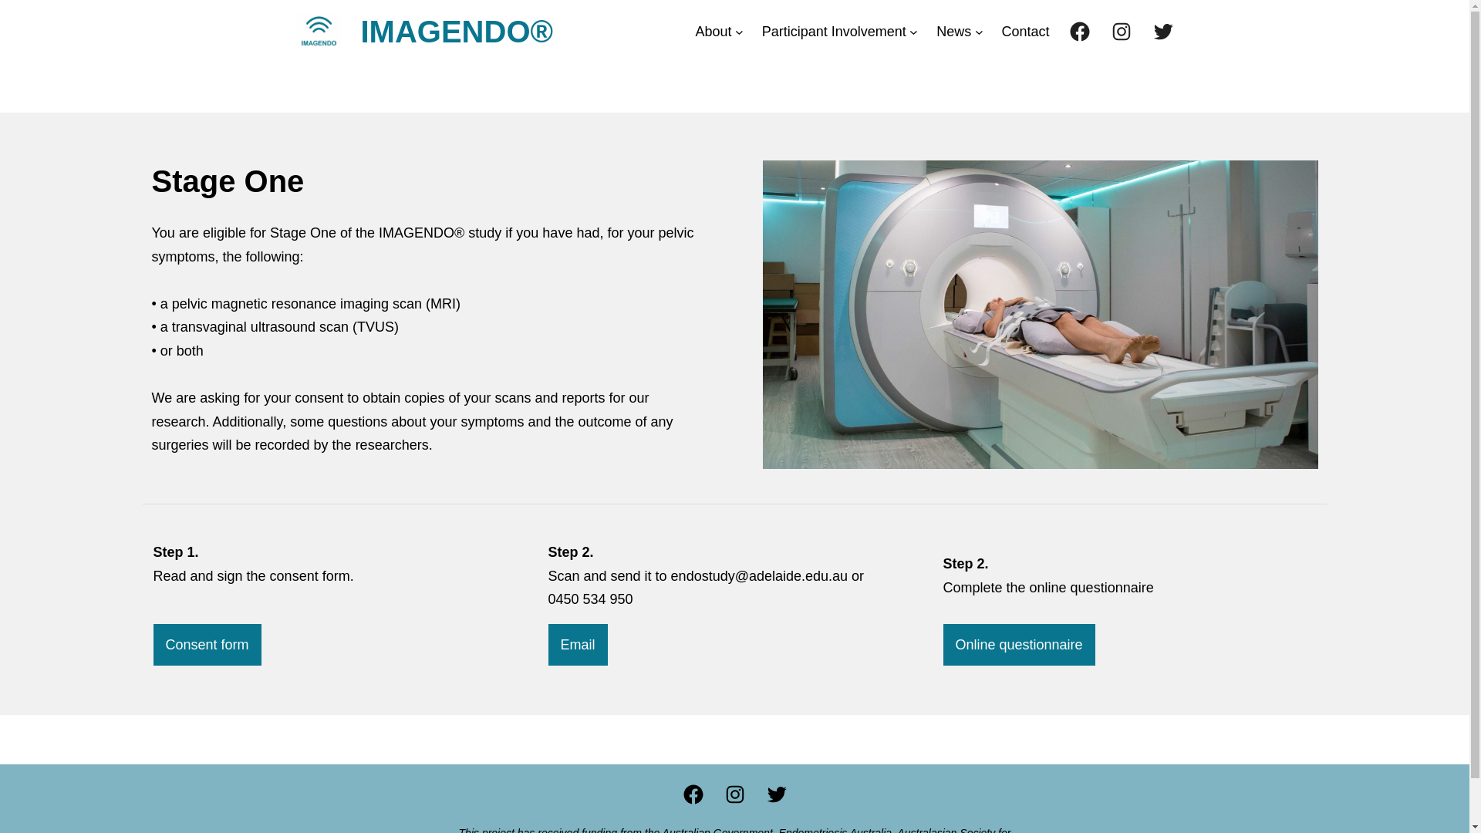  Describe the element at coordinates (1025, 32) in the screenshot. I see `Contact` at that location.